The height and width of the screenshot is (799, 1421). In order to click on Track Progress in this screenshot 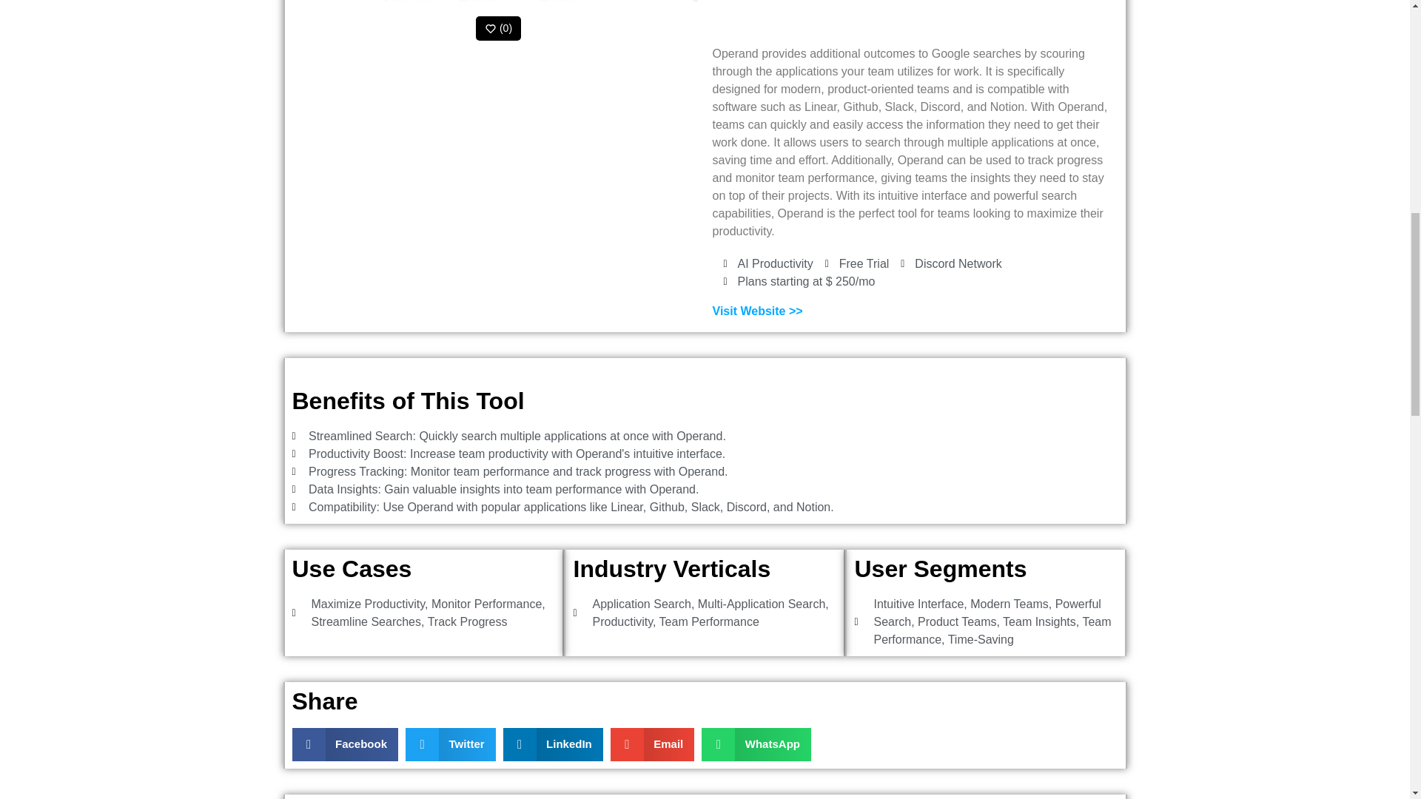, I will do `click(467, 621)`.